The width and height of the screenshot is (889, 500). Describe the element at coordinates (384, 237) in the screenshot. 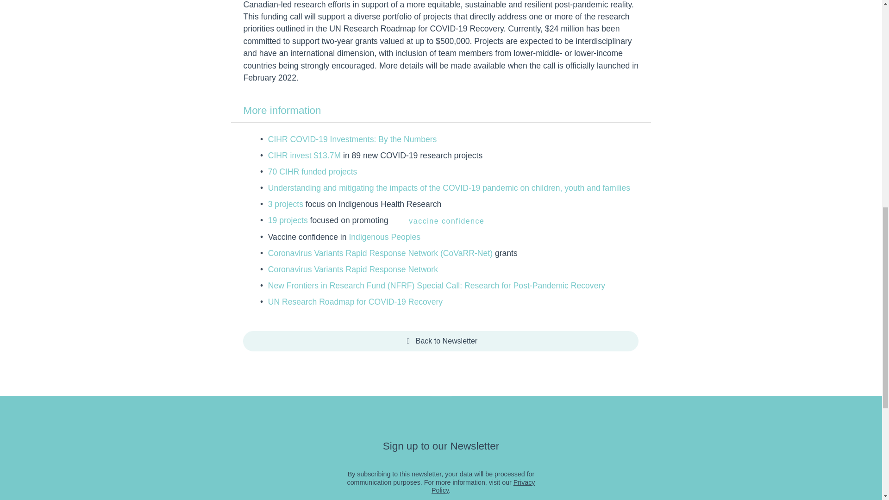

I see `Indigenous Peoples` at that location.